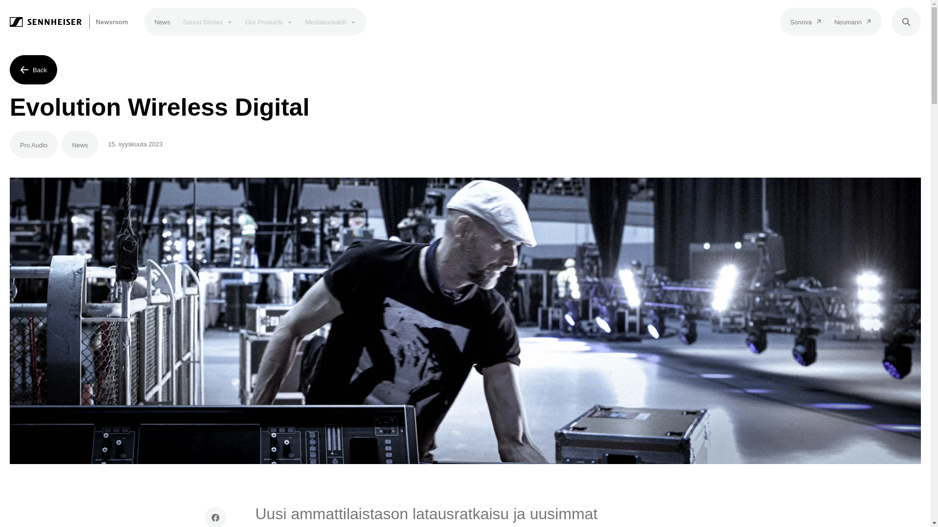 This screenshot has width=938, height=527. What do you see at coordinates (80, 144) in the screenshot?
I see `News` at bounding box center [80, 144].